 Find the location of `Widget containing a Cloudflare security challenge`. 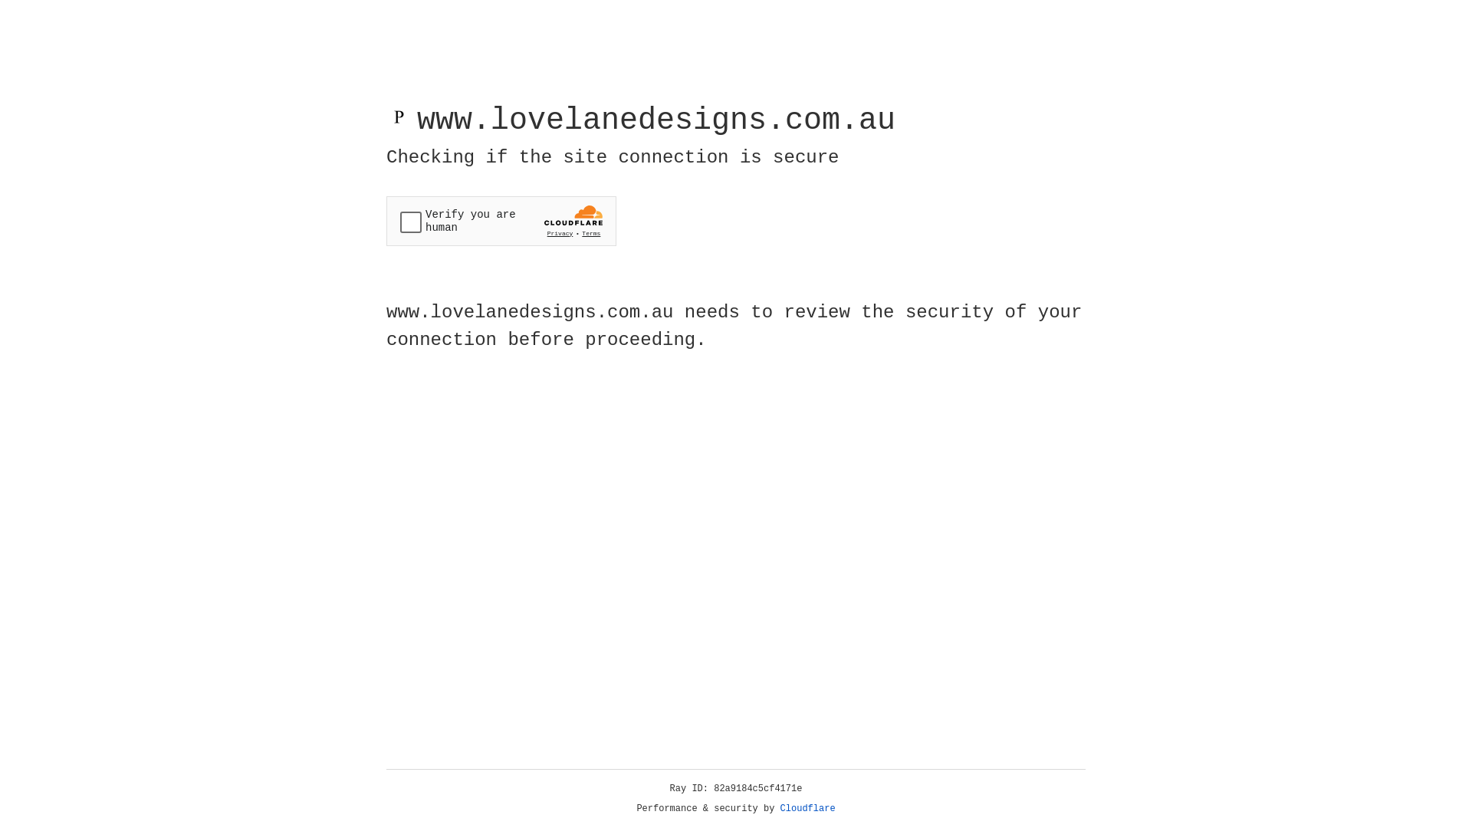

Widget containing a Cloudflare security challenge is located at coordinates (501, 221).